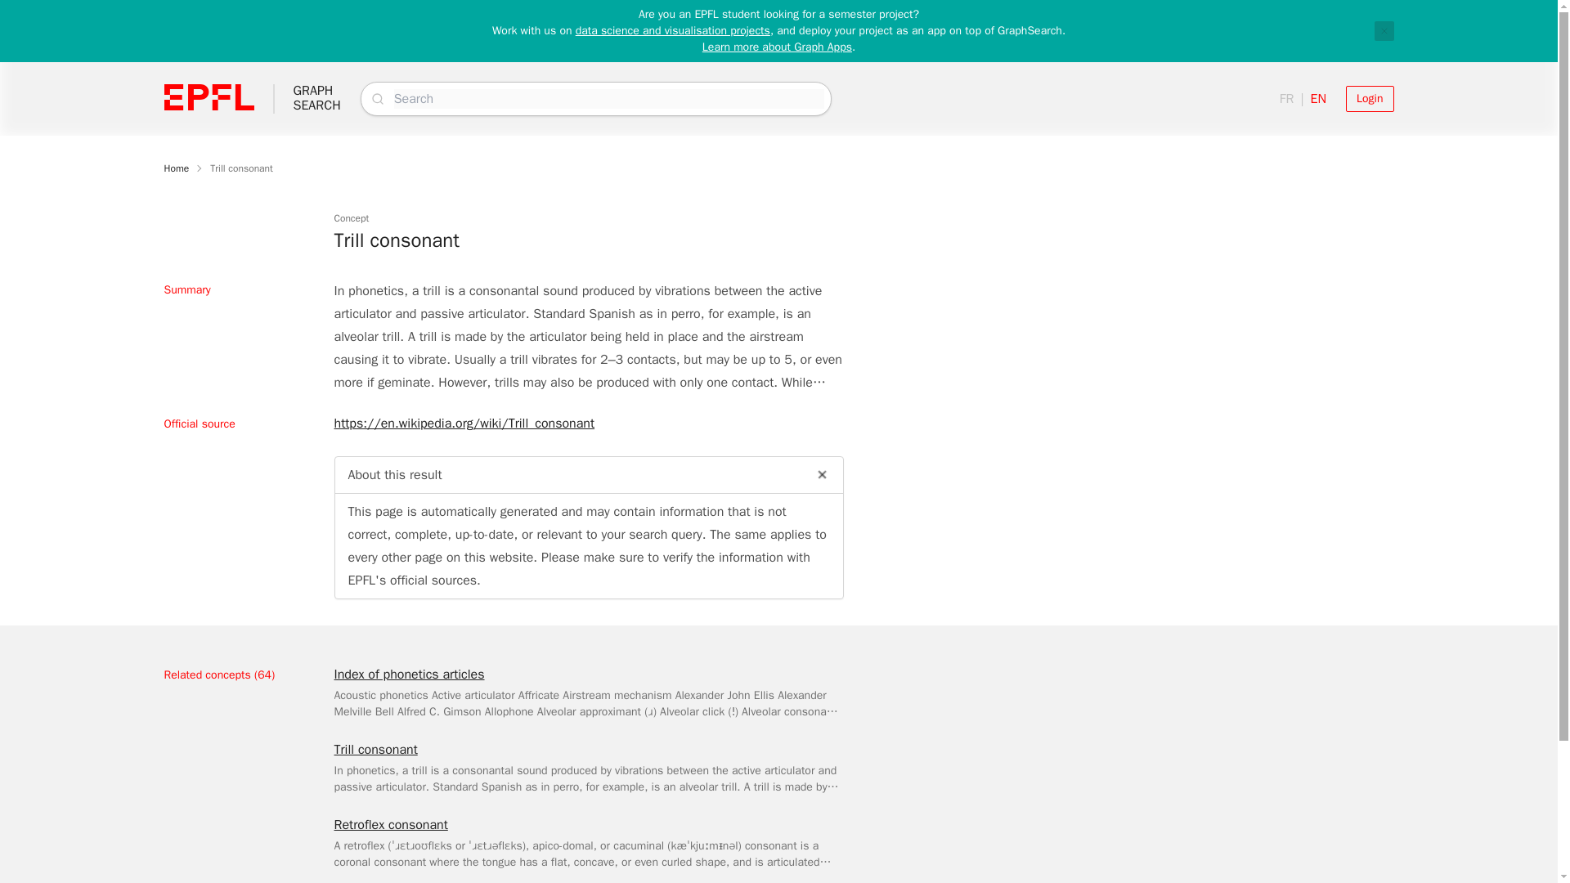  I want to click on Retroflex consonant, so click(390, 824).